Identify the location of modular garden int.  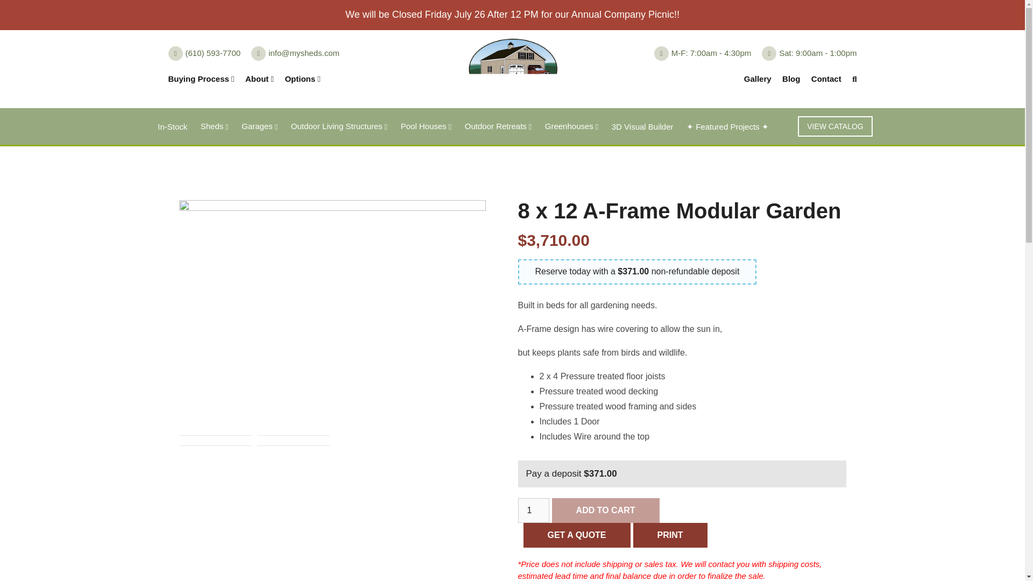
(293, 508).